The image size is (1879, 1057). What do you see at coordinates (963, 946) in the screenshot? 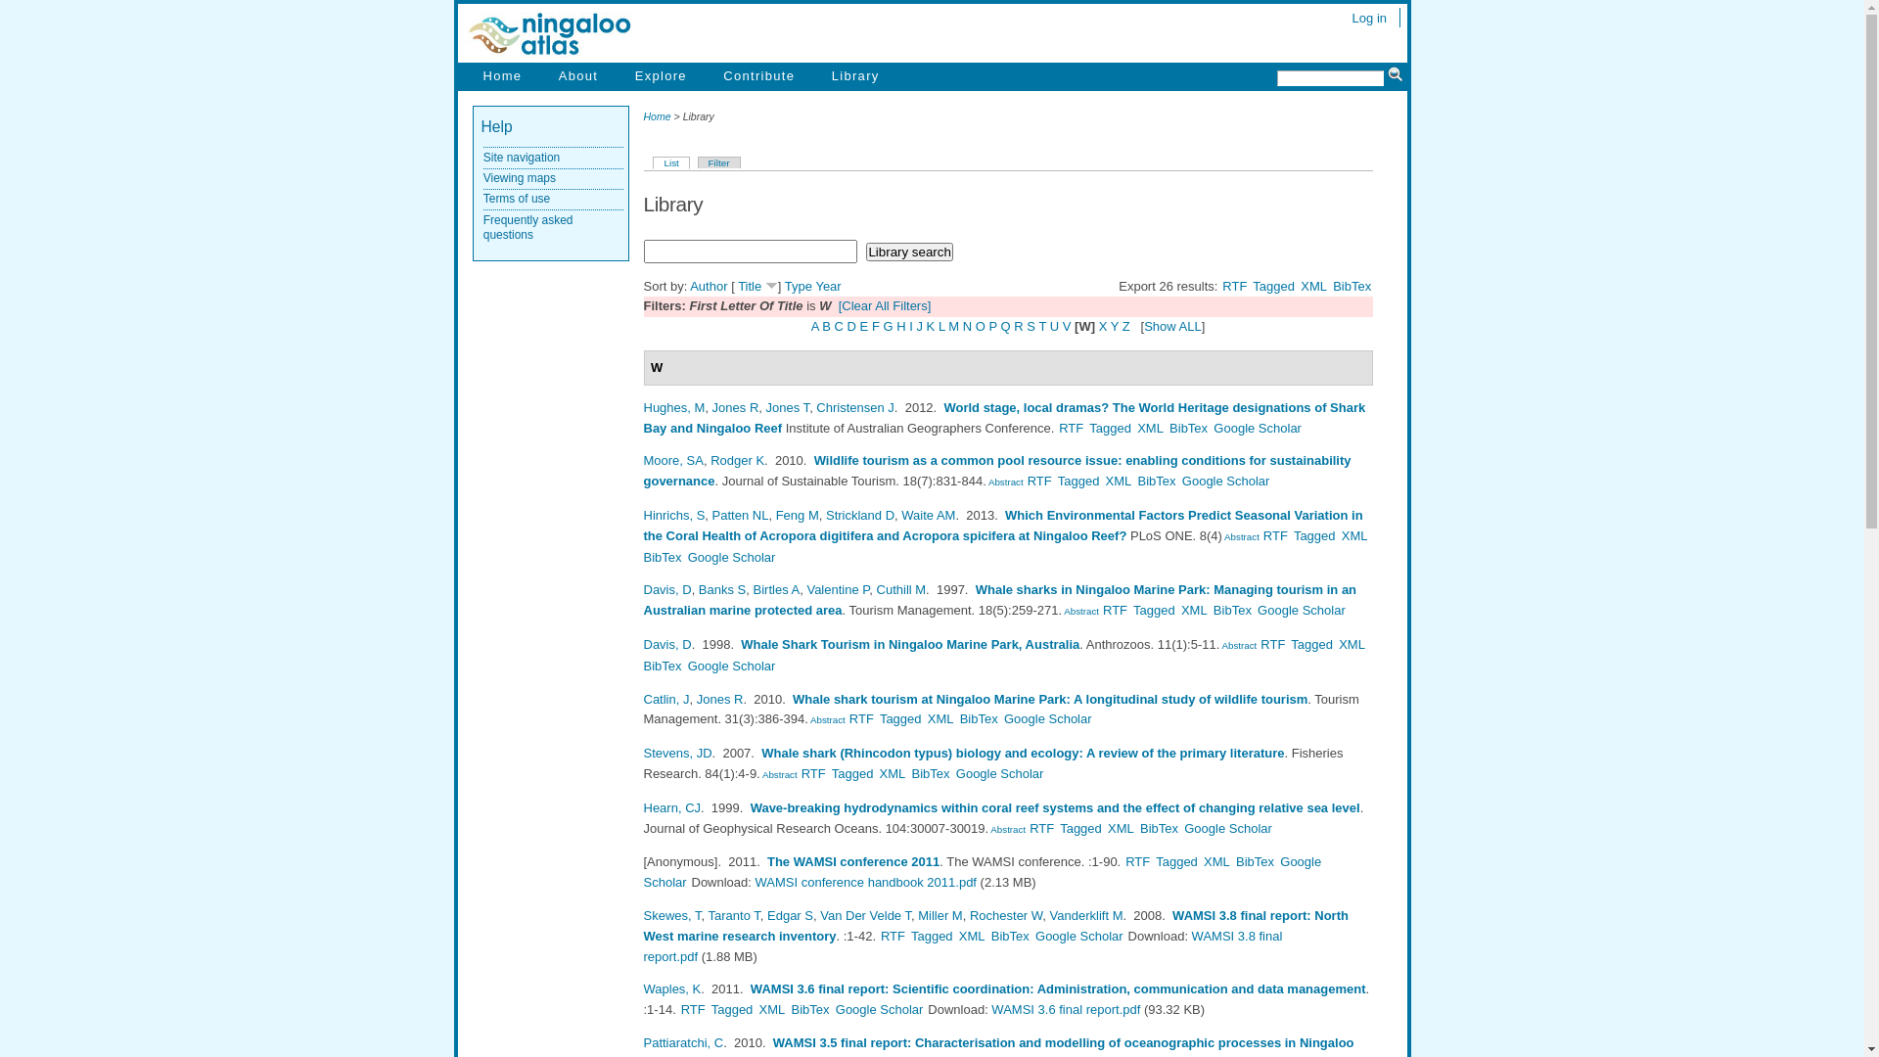
I see `WAMSI 3.8 final report.pdf` at bounding box center [963, 946].